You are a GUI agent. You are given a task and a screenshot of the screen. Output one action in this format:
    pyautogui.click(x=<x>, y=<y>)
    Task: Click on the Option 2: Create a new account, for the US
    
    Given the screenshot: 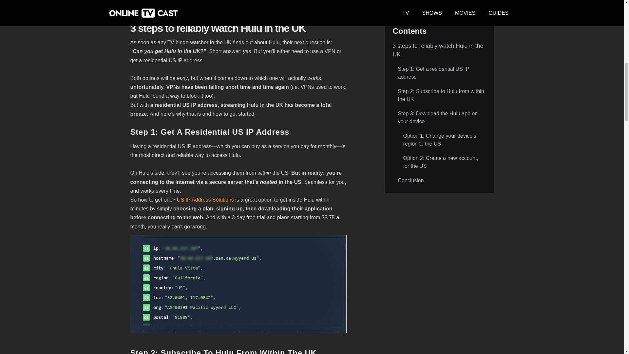 What is the action you would take?
    pyautogui.click(x=439, y=146)
    